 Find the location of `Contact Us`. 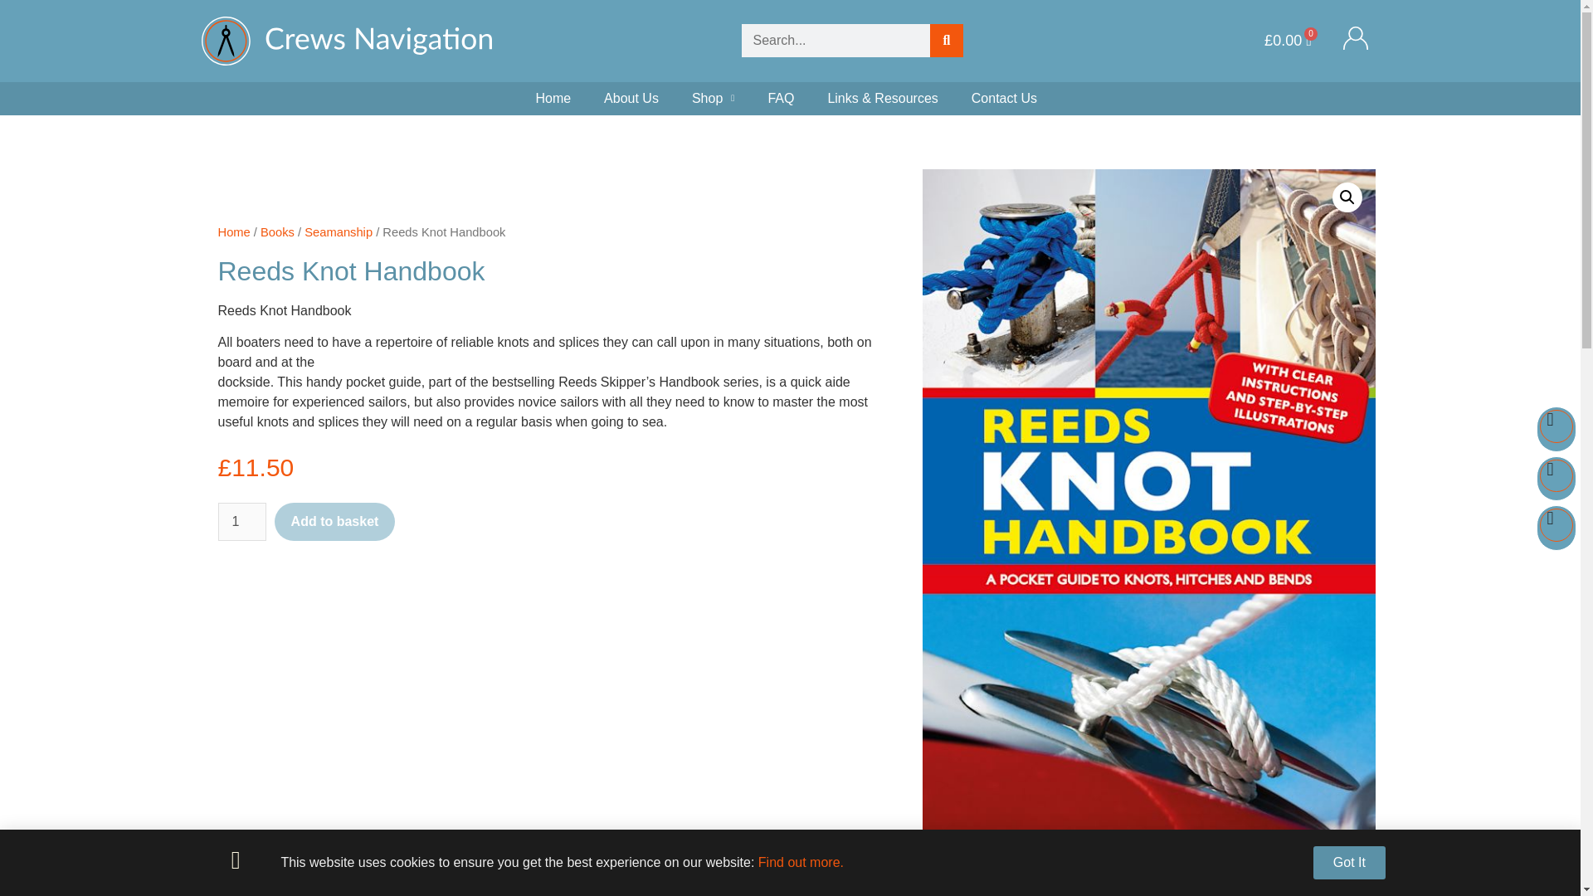

Contact Us is located at coordinates (1004, 99).